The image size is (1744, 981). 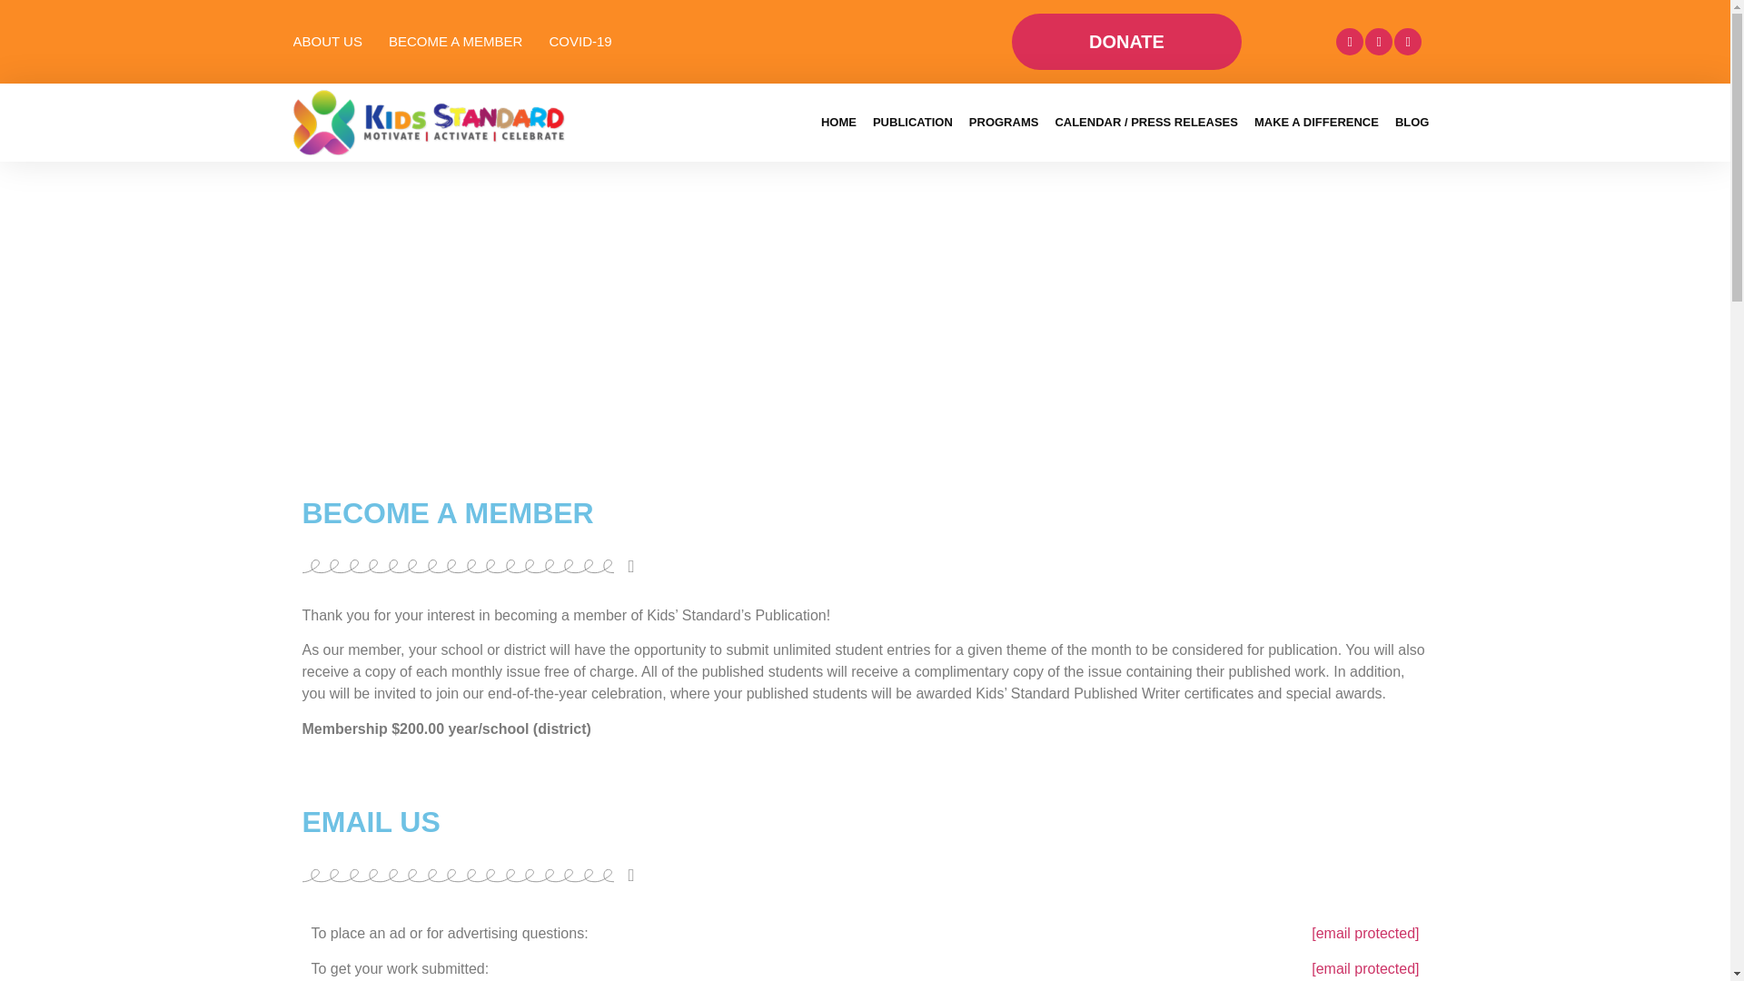 I want to click on COVID-19, so click(x=580, y=42).